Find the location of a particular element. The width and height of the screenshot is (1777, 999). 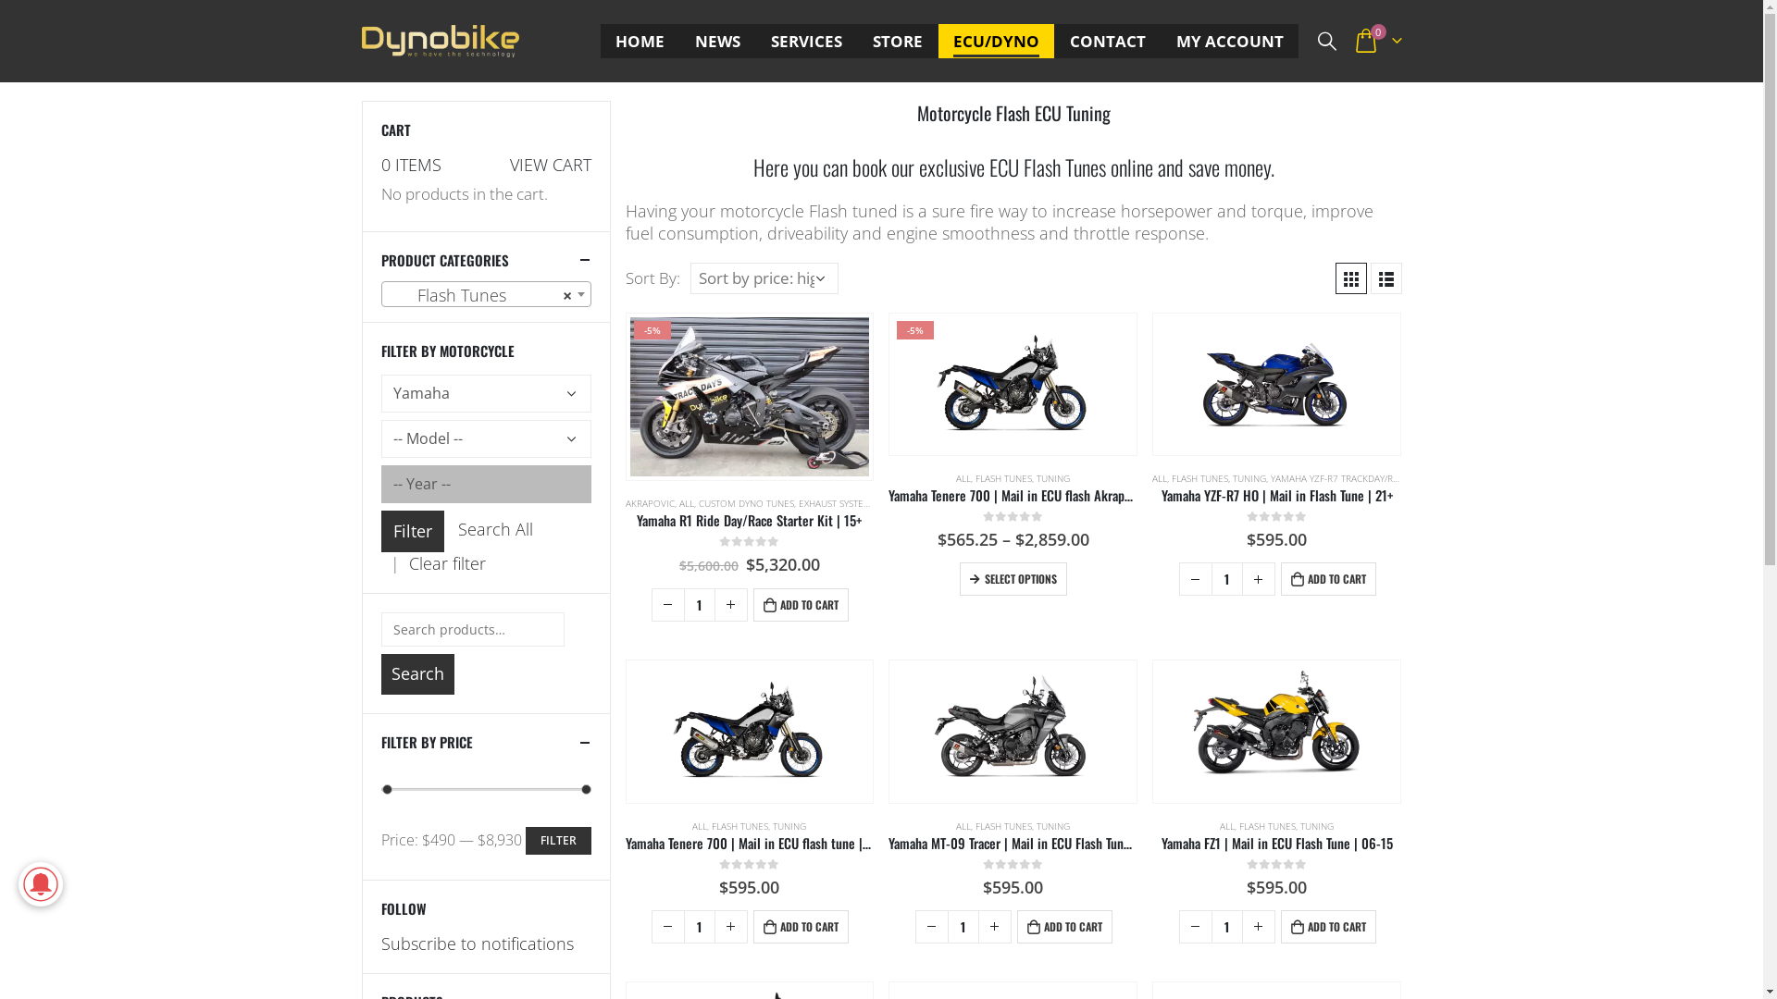

CUSTOM DYNO TUNES is located at coordinates (746, 503).